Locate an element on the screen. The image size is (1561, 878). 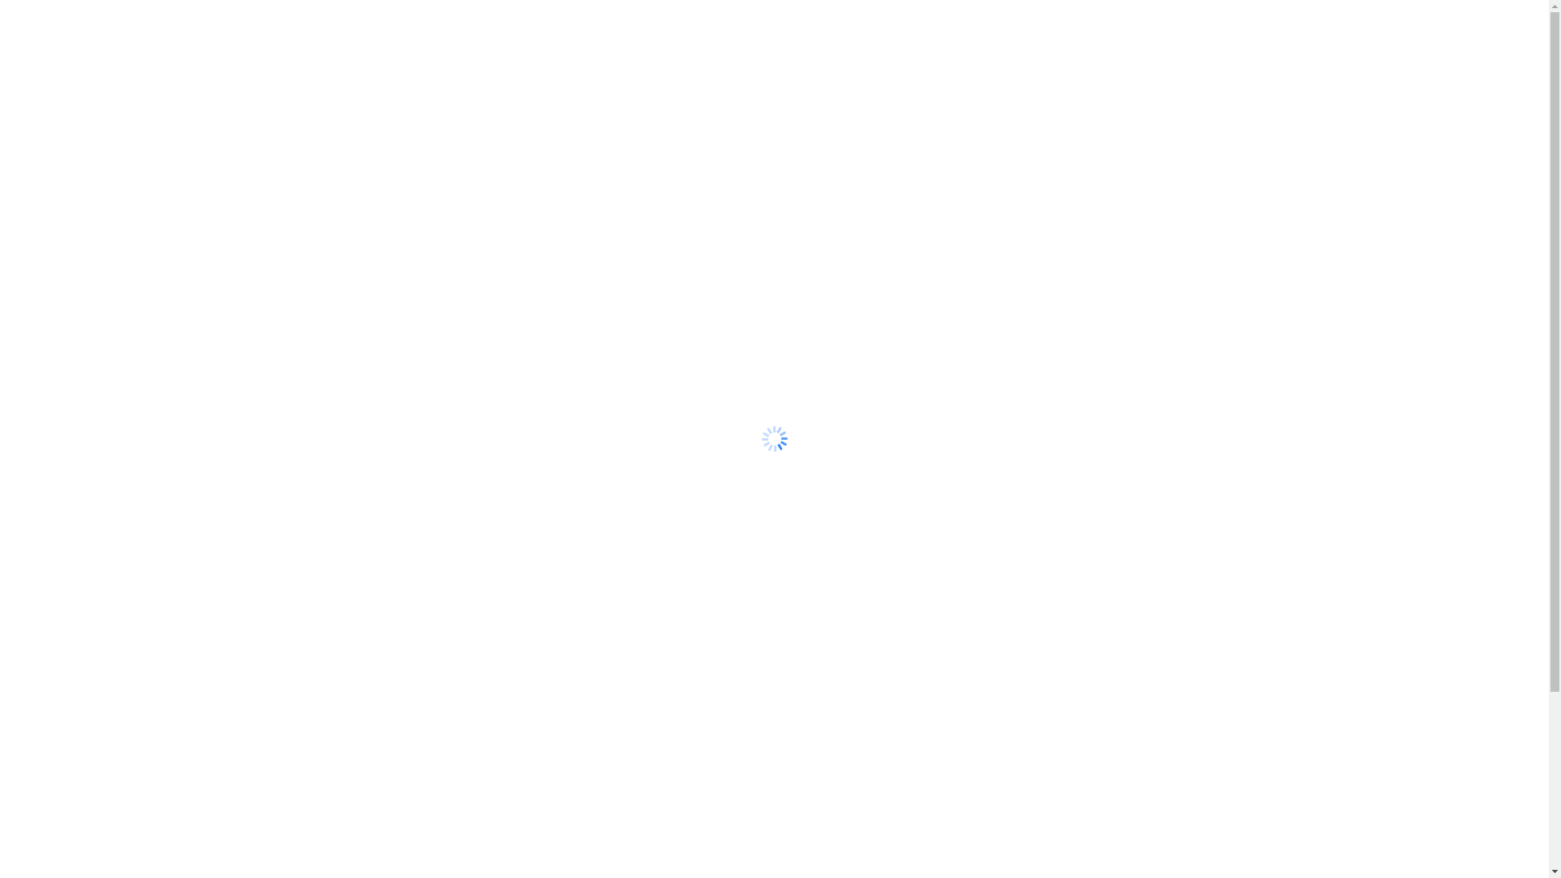
WHO WE ARE is located at coordinates (715, 20).